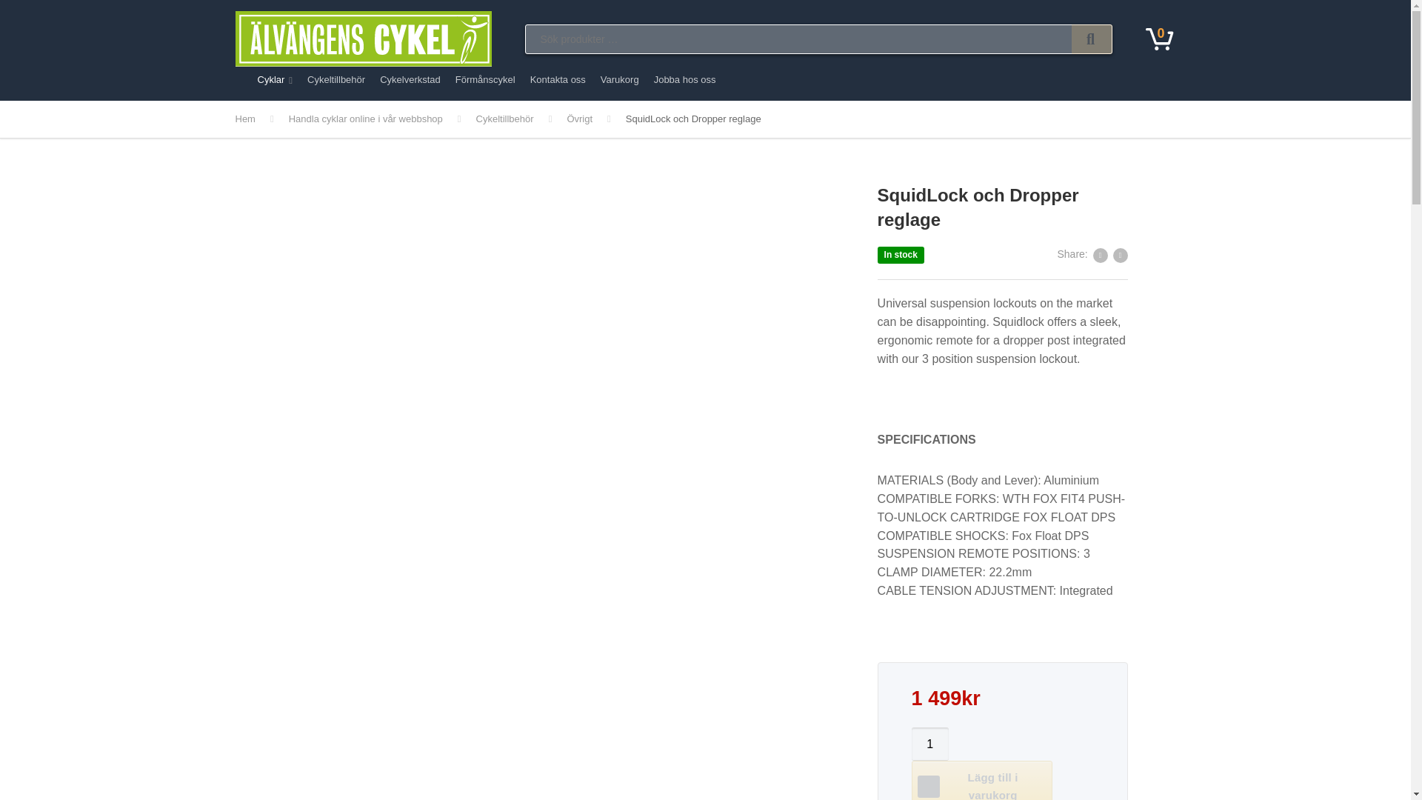 This screenshot has width=1422, height=800. I want to click on Cykelverkstad, so click(410, 83).